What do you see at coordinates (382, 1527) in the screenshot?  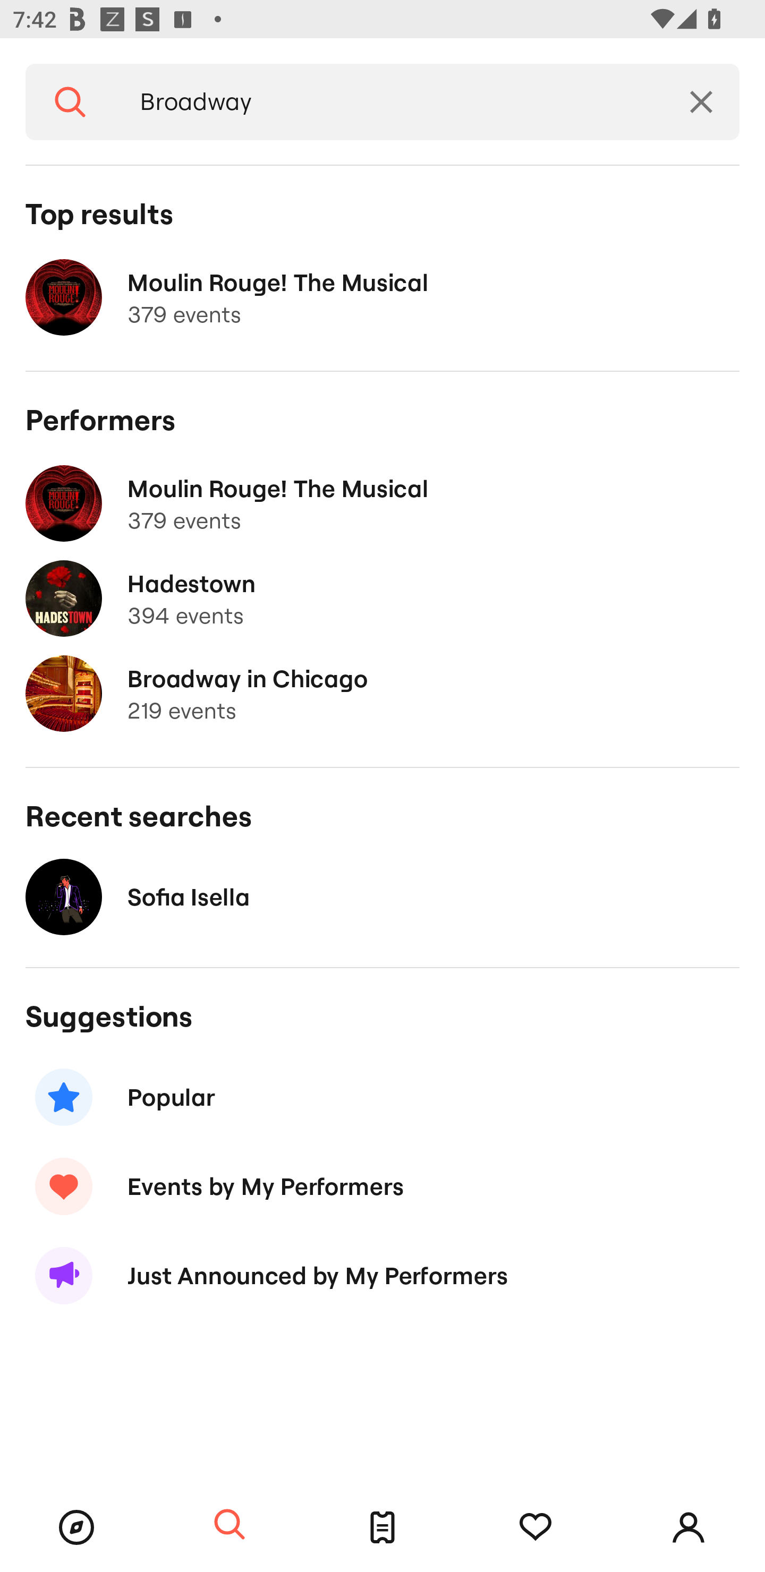 I see `Tickets` at bounding box center [382, 1527].